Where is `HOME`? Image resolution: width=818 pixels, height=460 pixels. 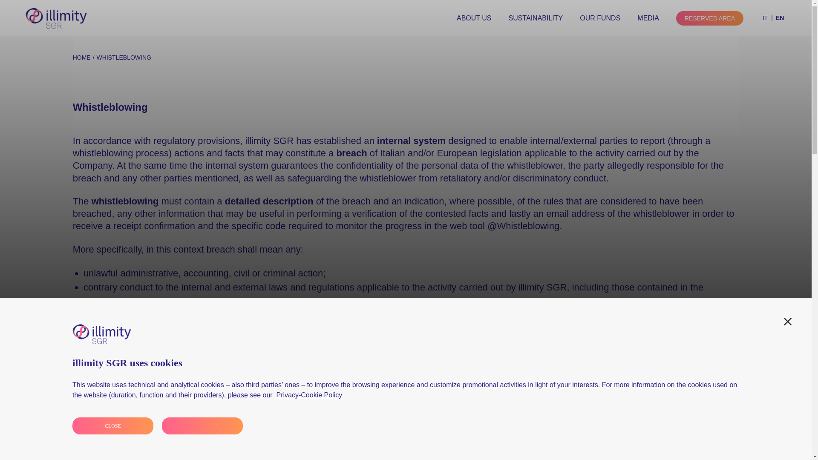 HOME is located at coordinates (82, 57).